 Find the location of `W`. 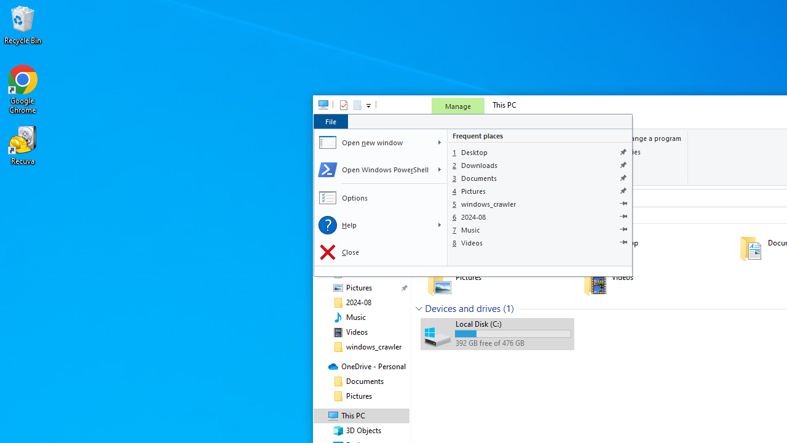

W is located at coordinates (439, 143).